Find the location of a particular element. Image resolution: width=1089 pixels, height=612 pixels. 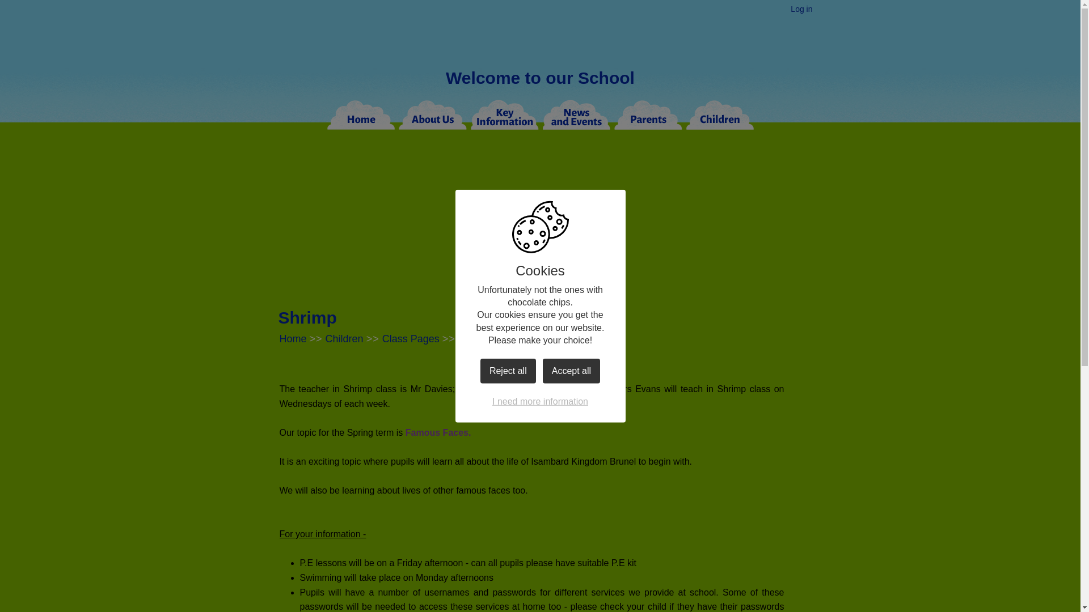

Home Page is located at coordinates (540, 35).